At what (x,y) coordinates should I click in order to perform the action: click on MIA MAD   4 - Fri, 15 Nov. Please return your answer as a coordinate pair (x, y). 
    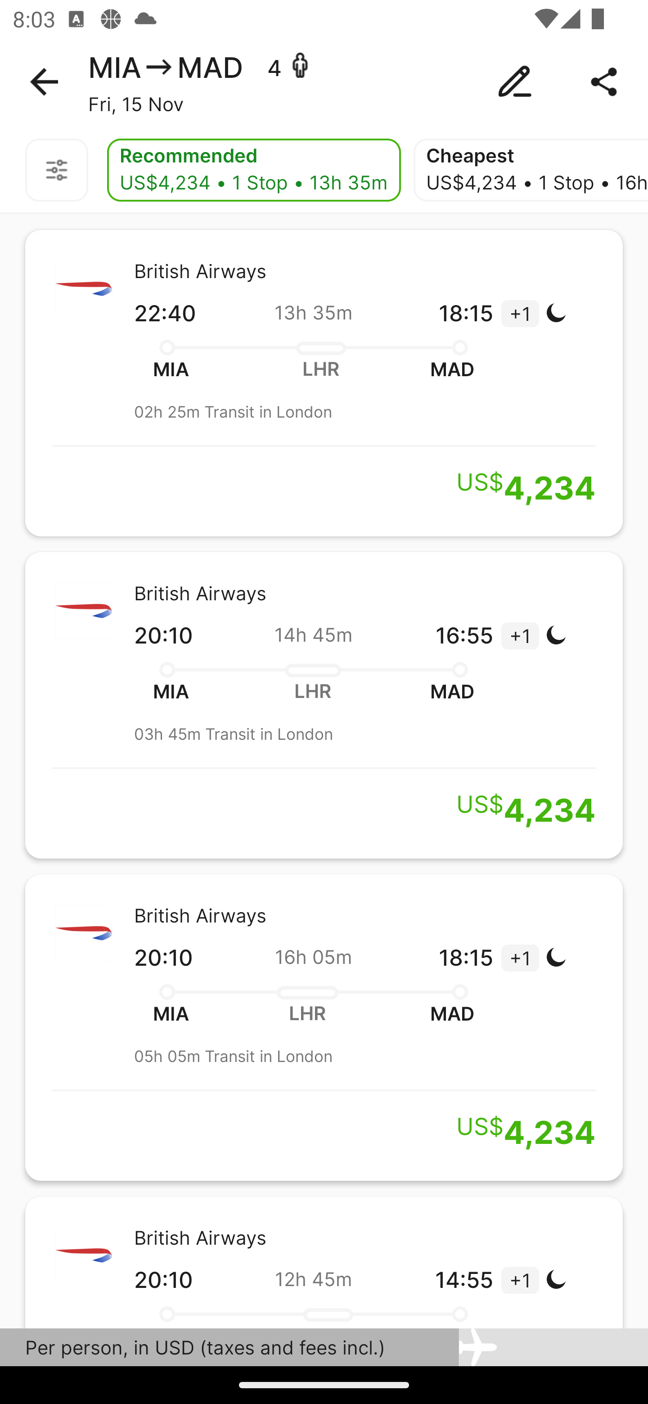
    Looking at the image, I should click on (324, 82).